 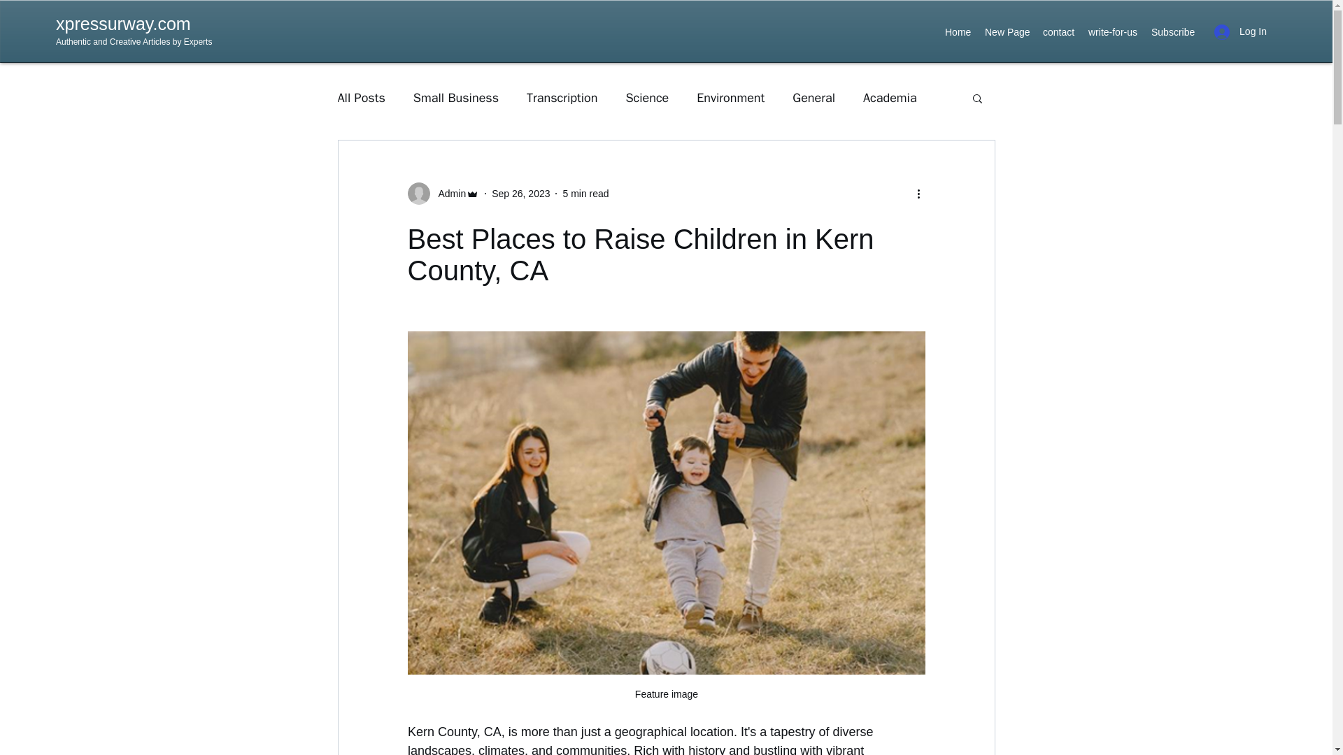 What do you see at coordinates (360, 98) in the screenshot?
I see `All Posts` at bounding box center [360, 98].